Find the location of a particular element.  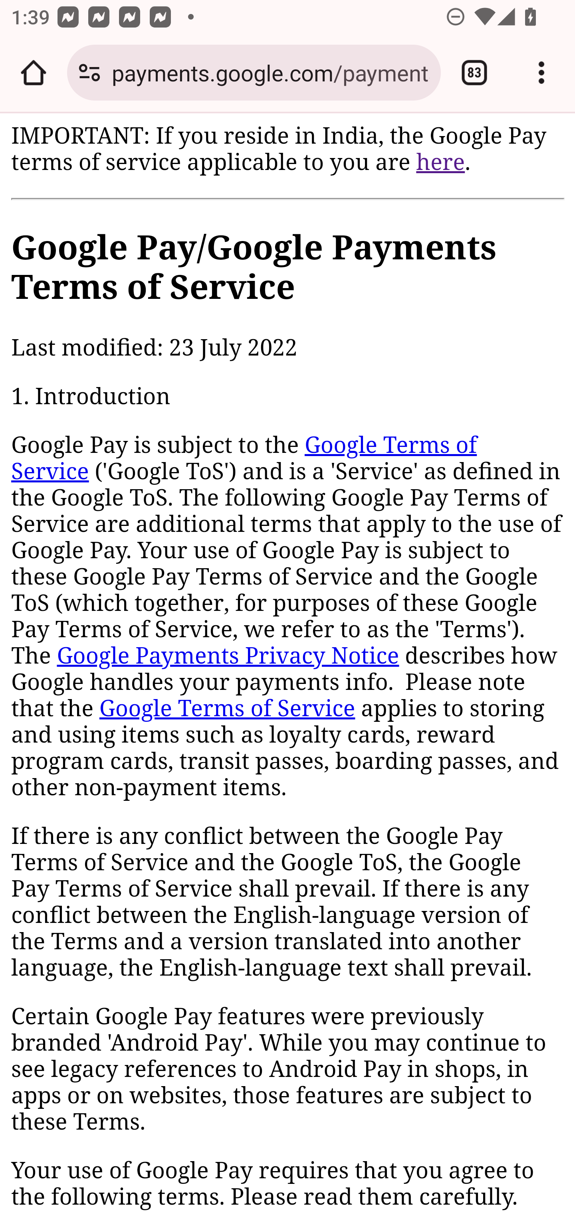

Google Terms of Service is located at coordinates (244, 459).